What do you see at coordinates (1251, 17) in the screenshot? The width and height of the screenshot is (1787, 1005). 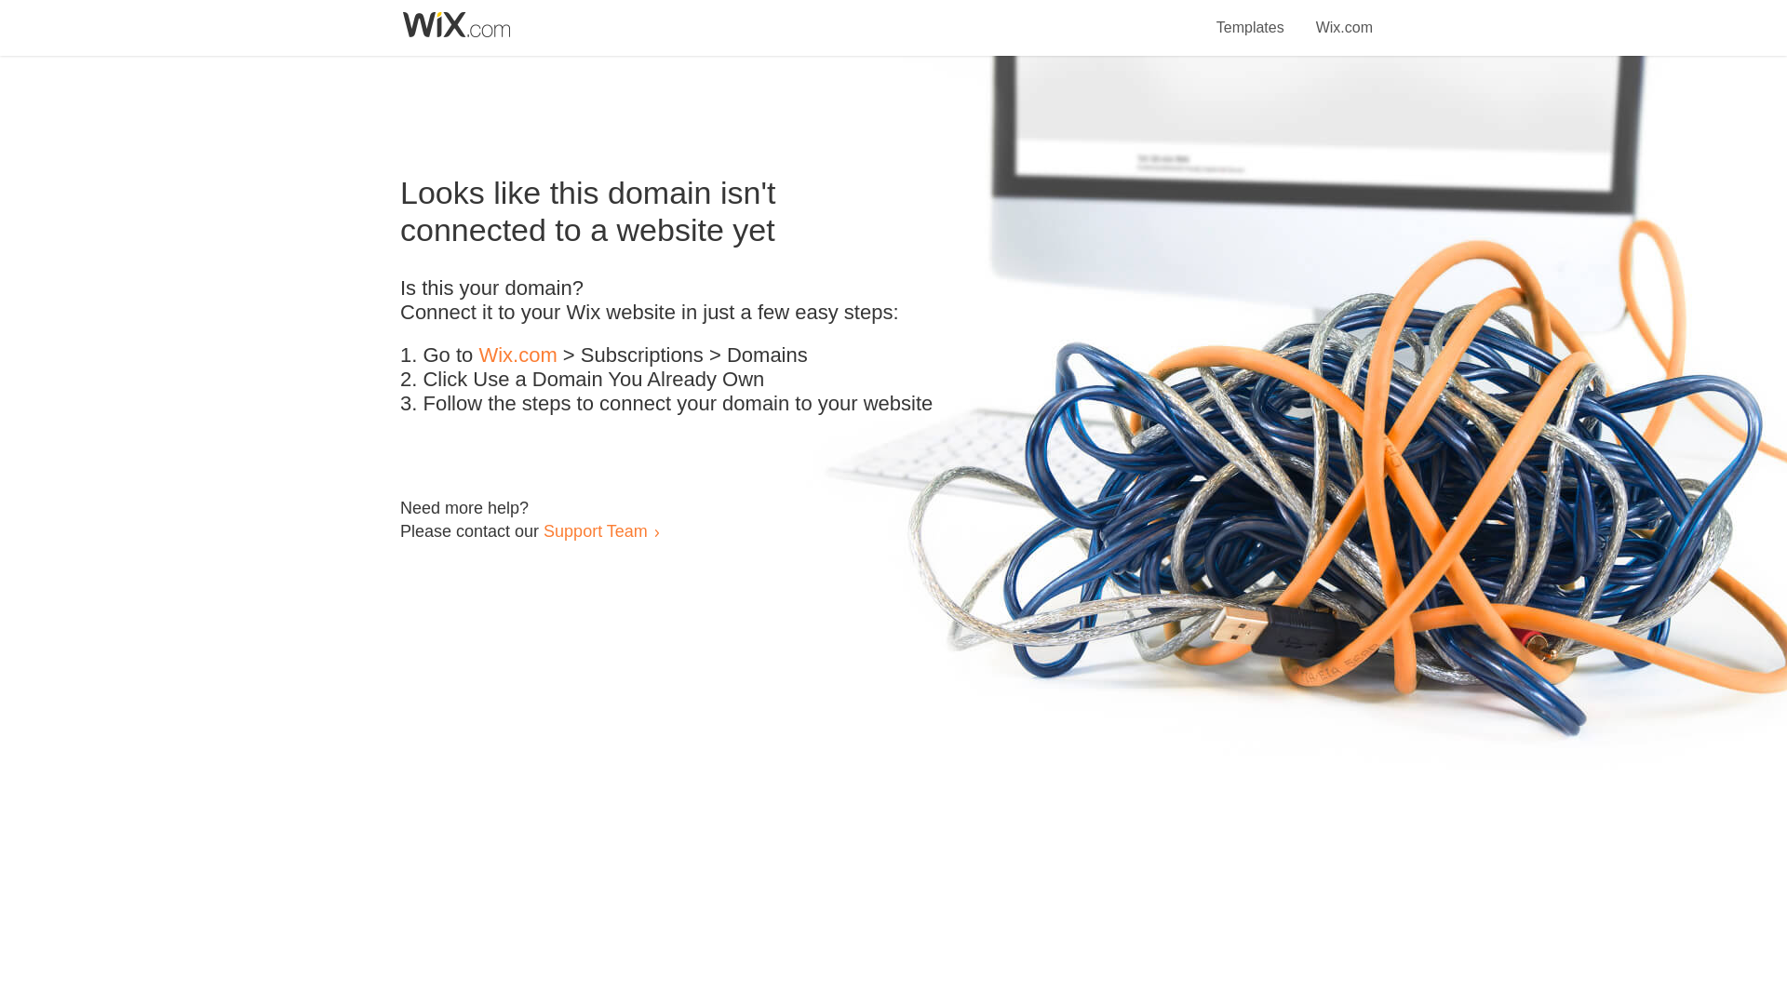 I see `Templates` at bounding box center [1251, 17].